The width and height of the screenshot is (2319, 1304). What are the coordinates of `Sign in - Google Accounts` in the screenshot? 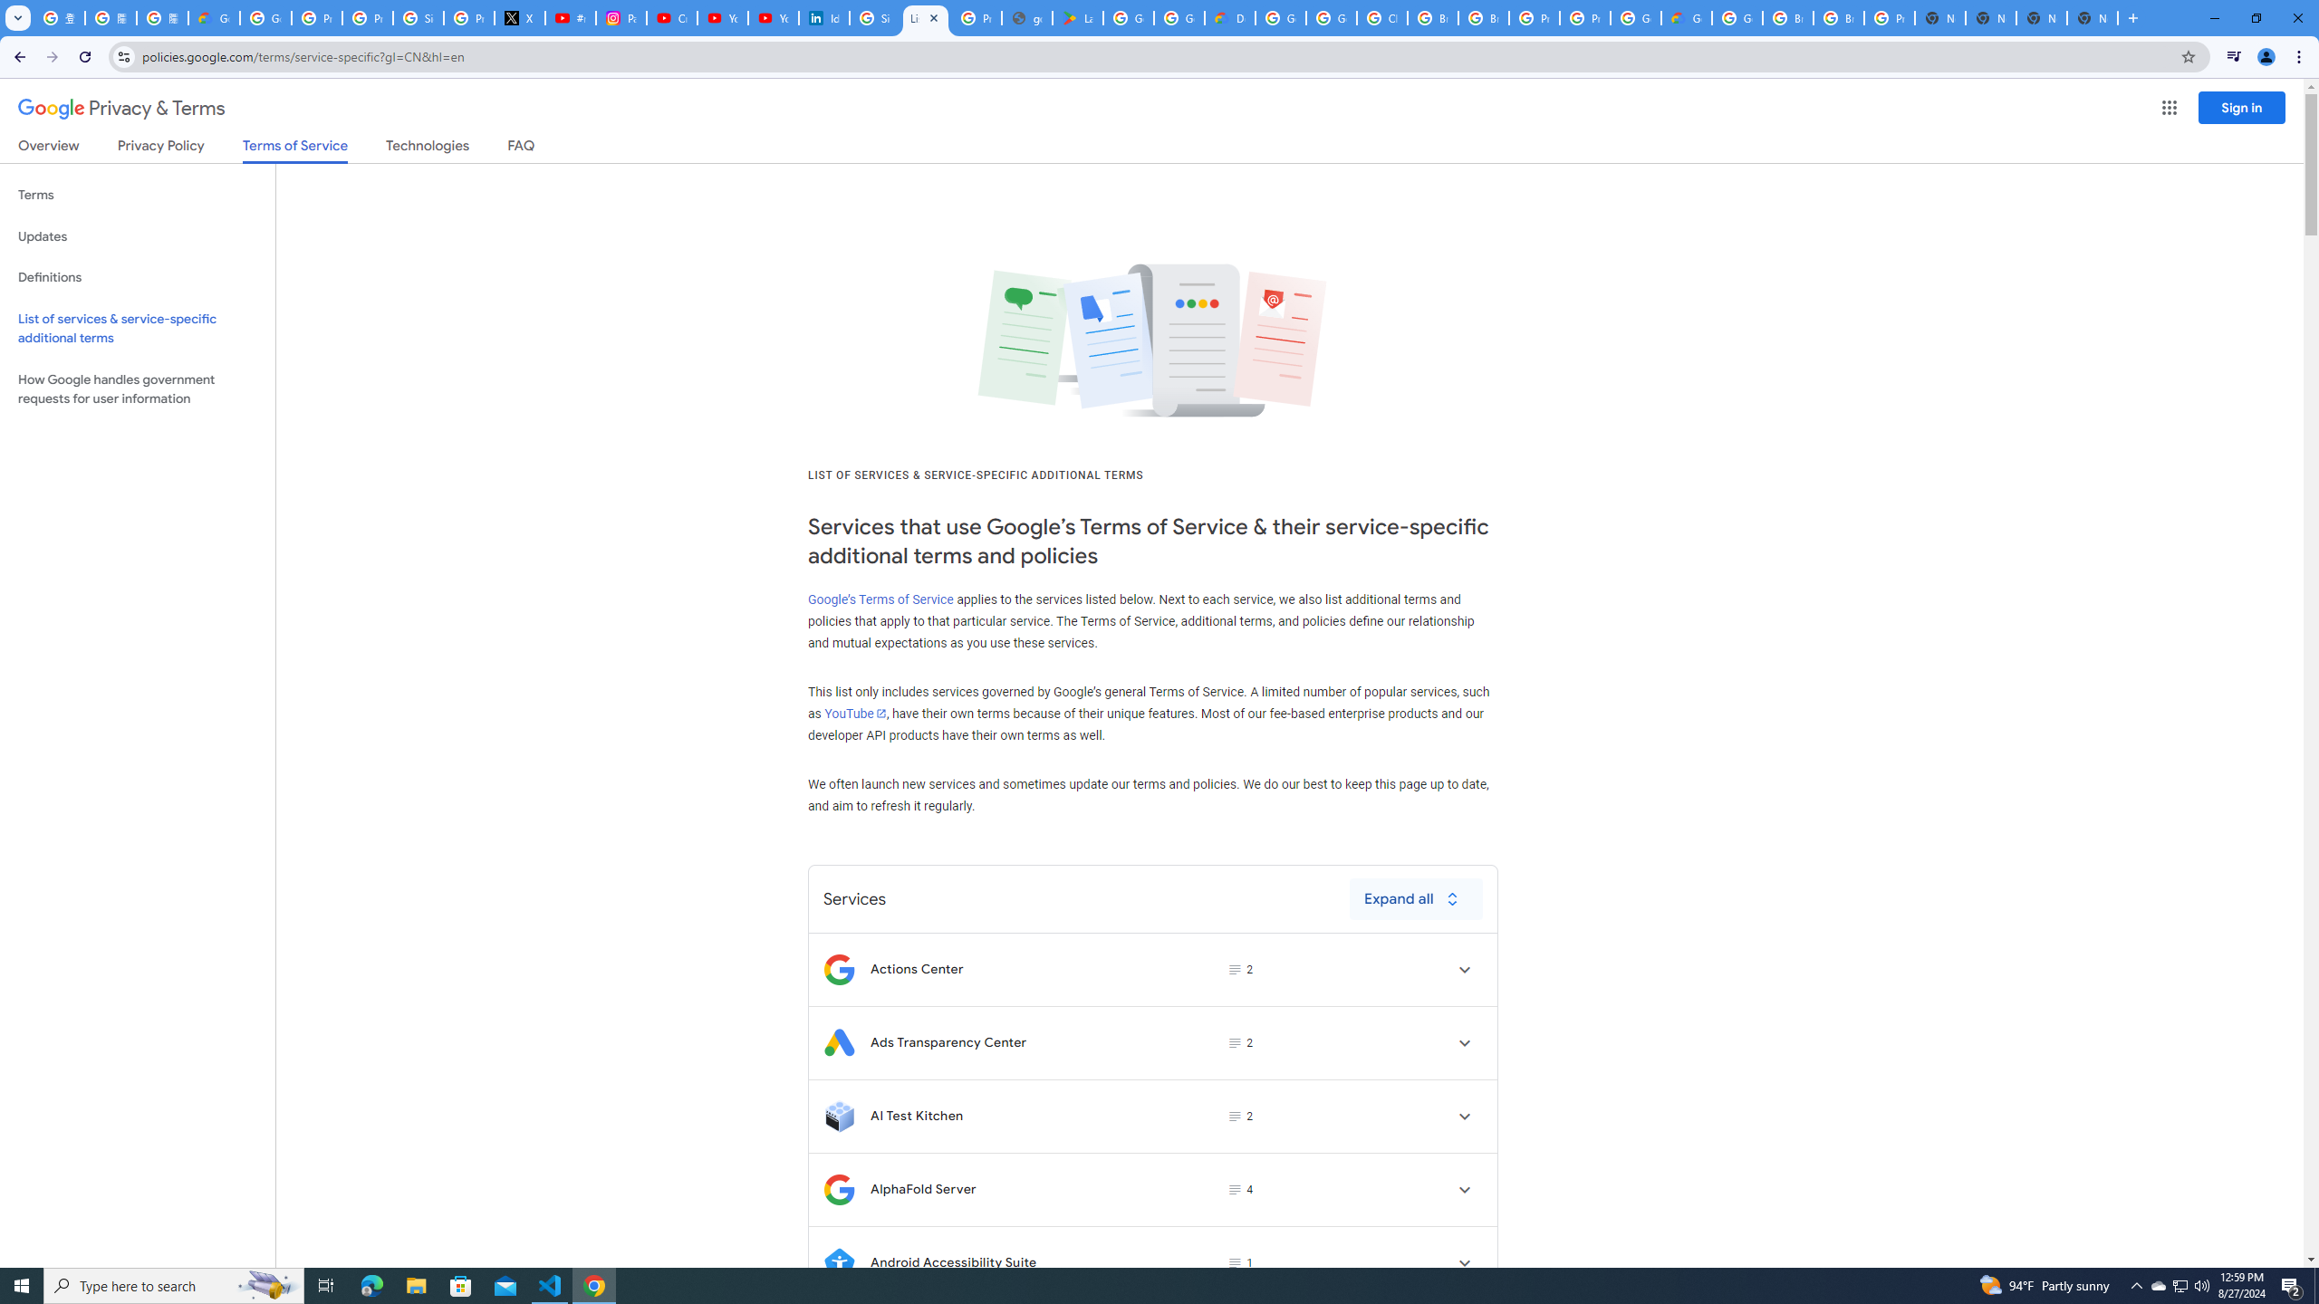 It's located at (419, 18).